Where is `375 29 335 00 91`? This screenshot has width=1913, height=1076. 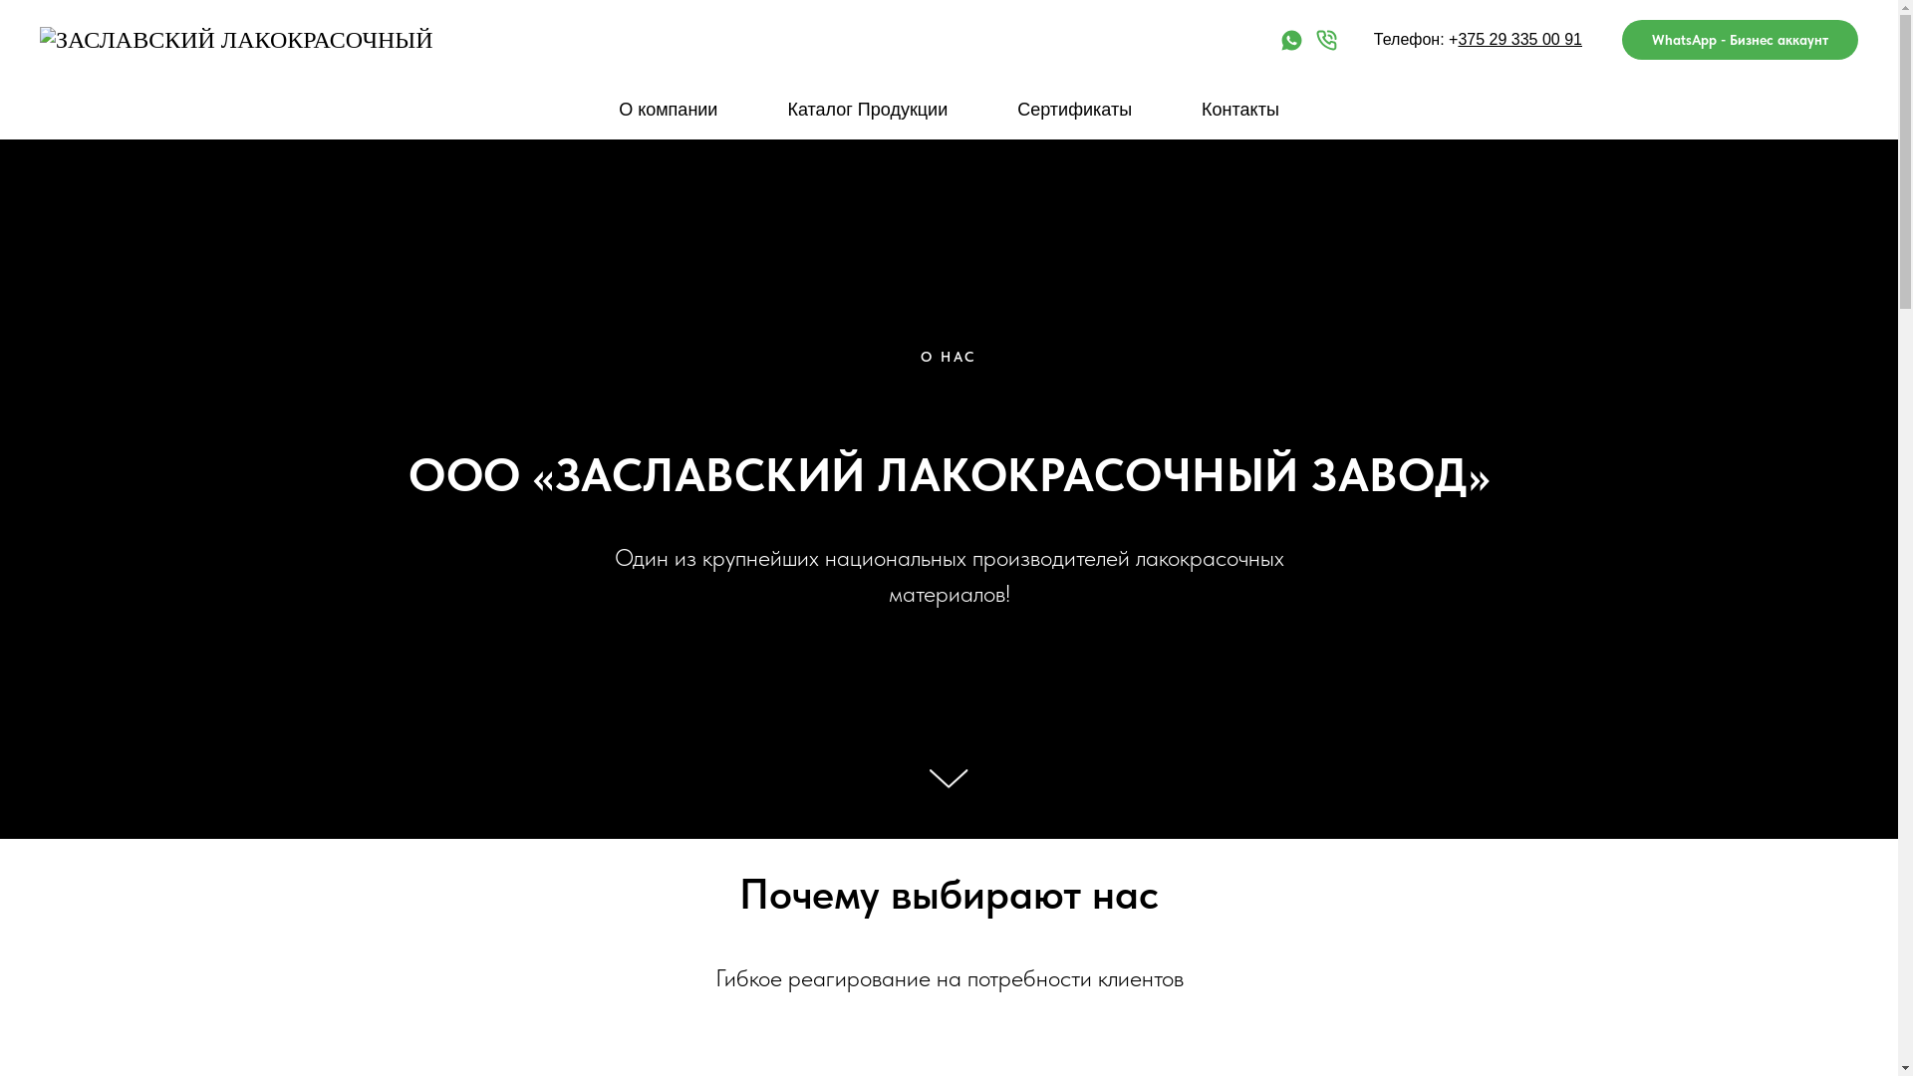
375 29 335 00 91 is located at coordinates (1520, 40).